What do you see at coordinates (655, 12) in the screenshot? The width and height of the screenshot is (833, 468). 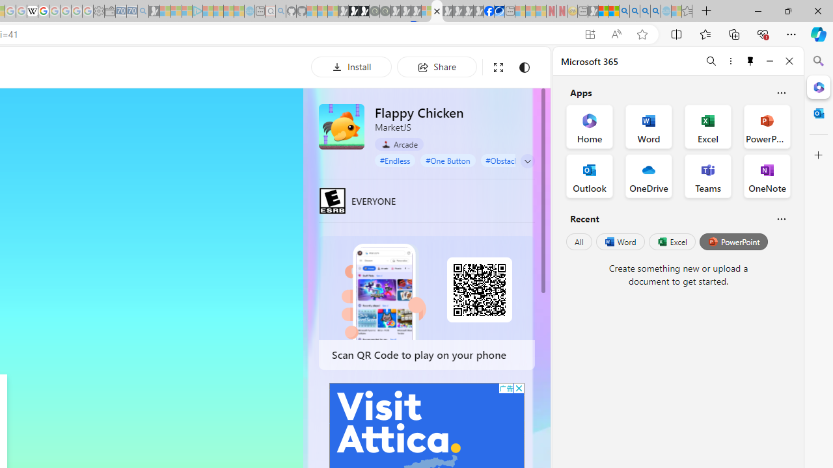 I see `Google Chrome Internet Browser Download - Search Images` at bounding box center [655, 12].